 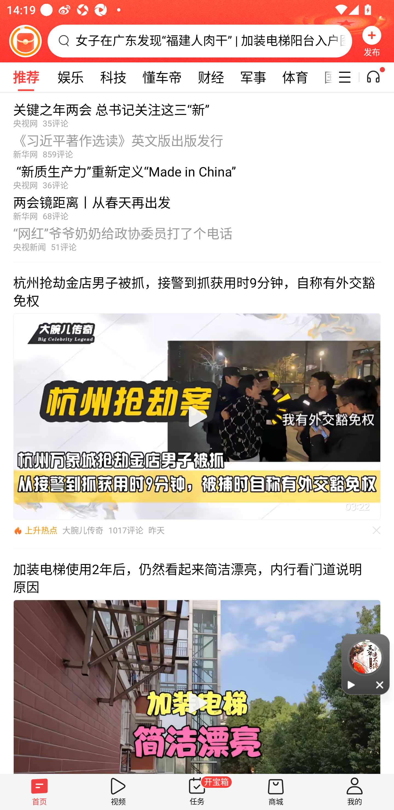 What do you see at coordinates (355, 792) in the screenshot?
I see `我的` at bounding box center [355, 792].